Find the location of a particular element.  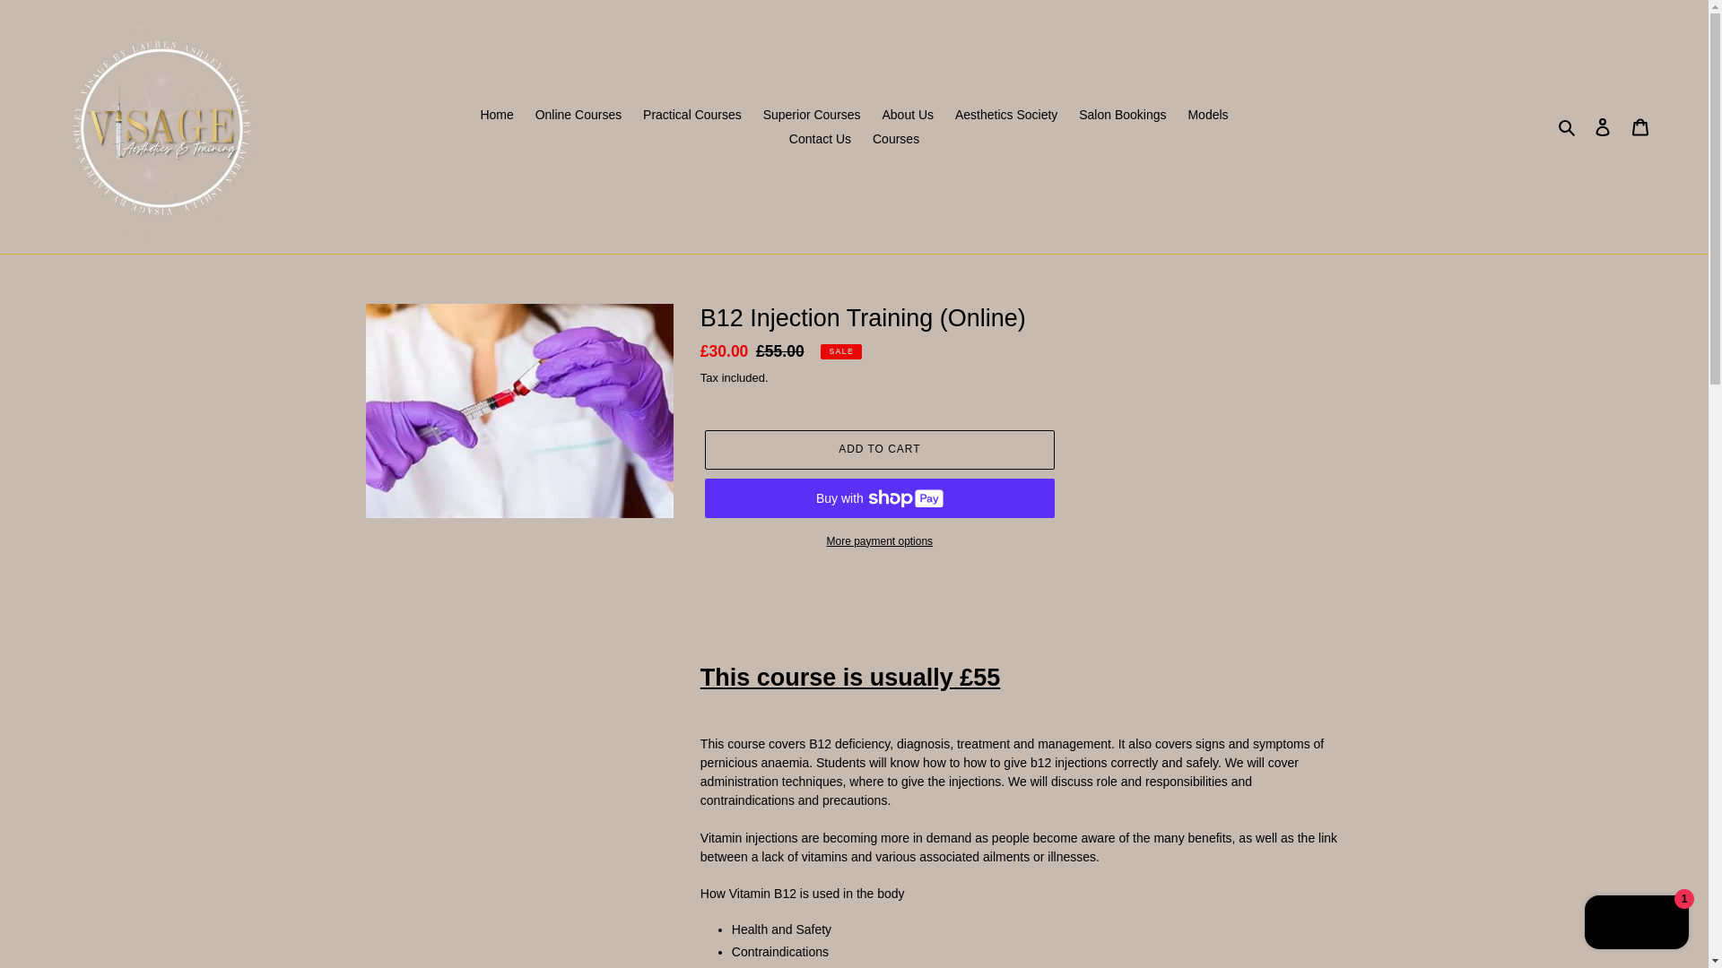

Aesthetics Society is located at coordinates (1005, 115).